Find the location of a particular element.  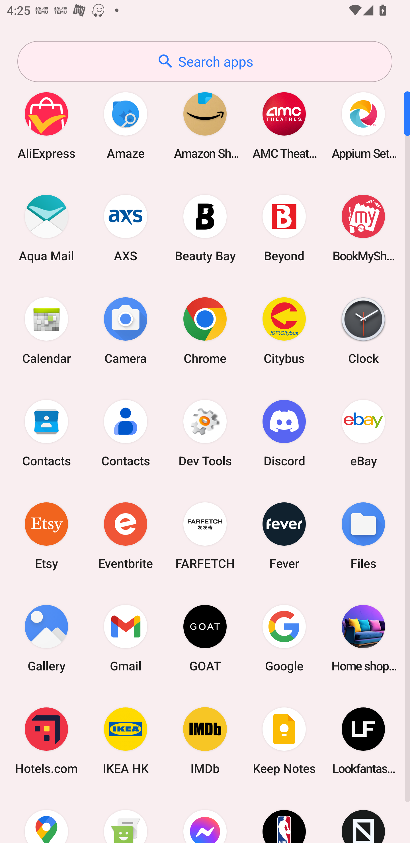

Beyond is located at coordinates (284, 228).